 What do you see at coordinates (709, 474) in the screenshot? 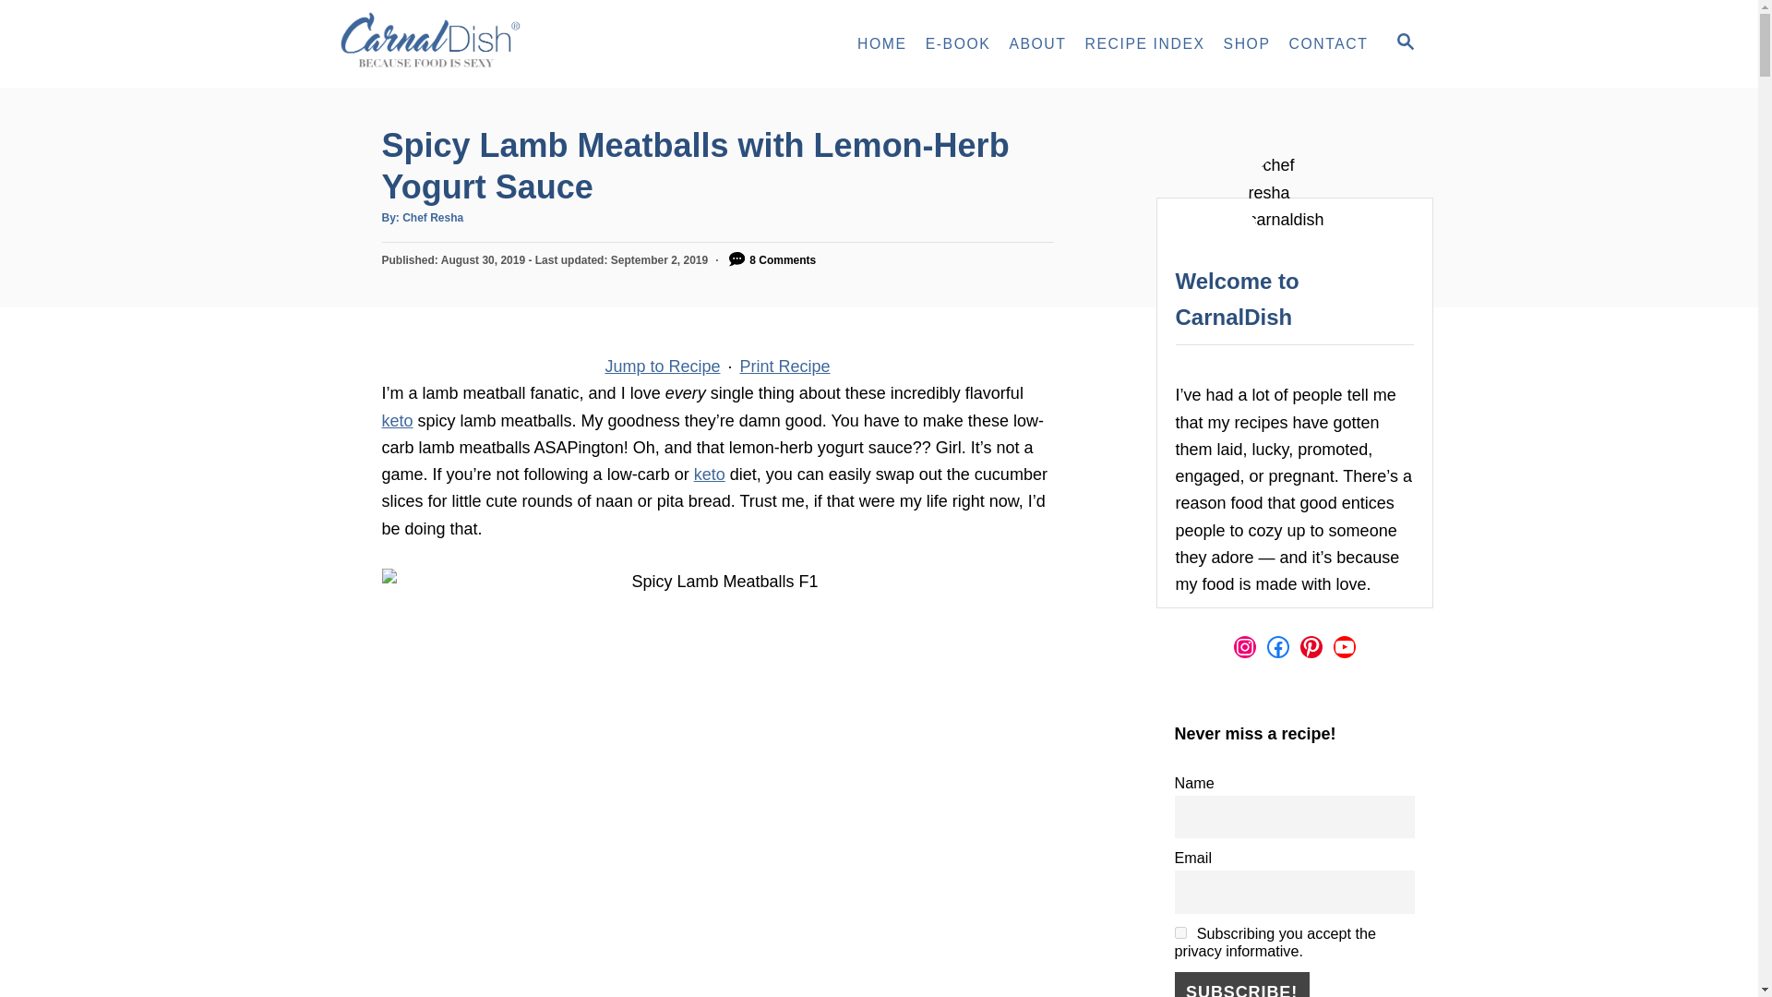
I see `keto` at bounding box center [709, 474].